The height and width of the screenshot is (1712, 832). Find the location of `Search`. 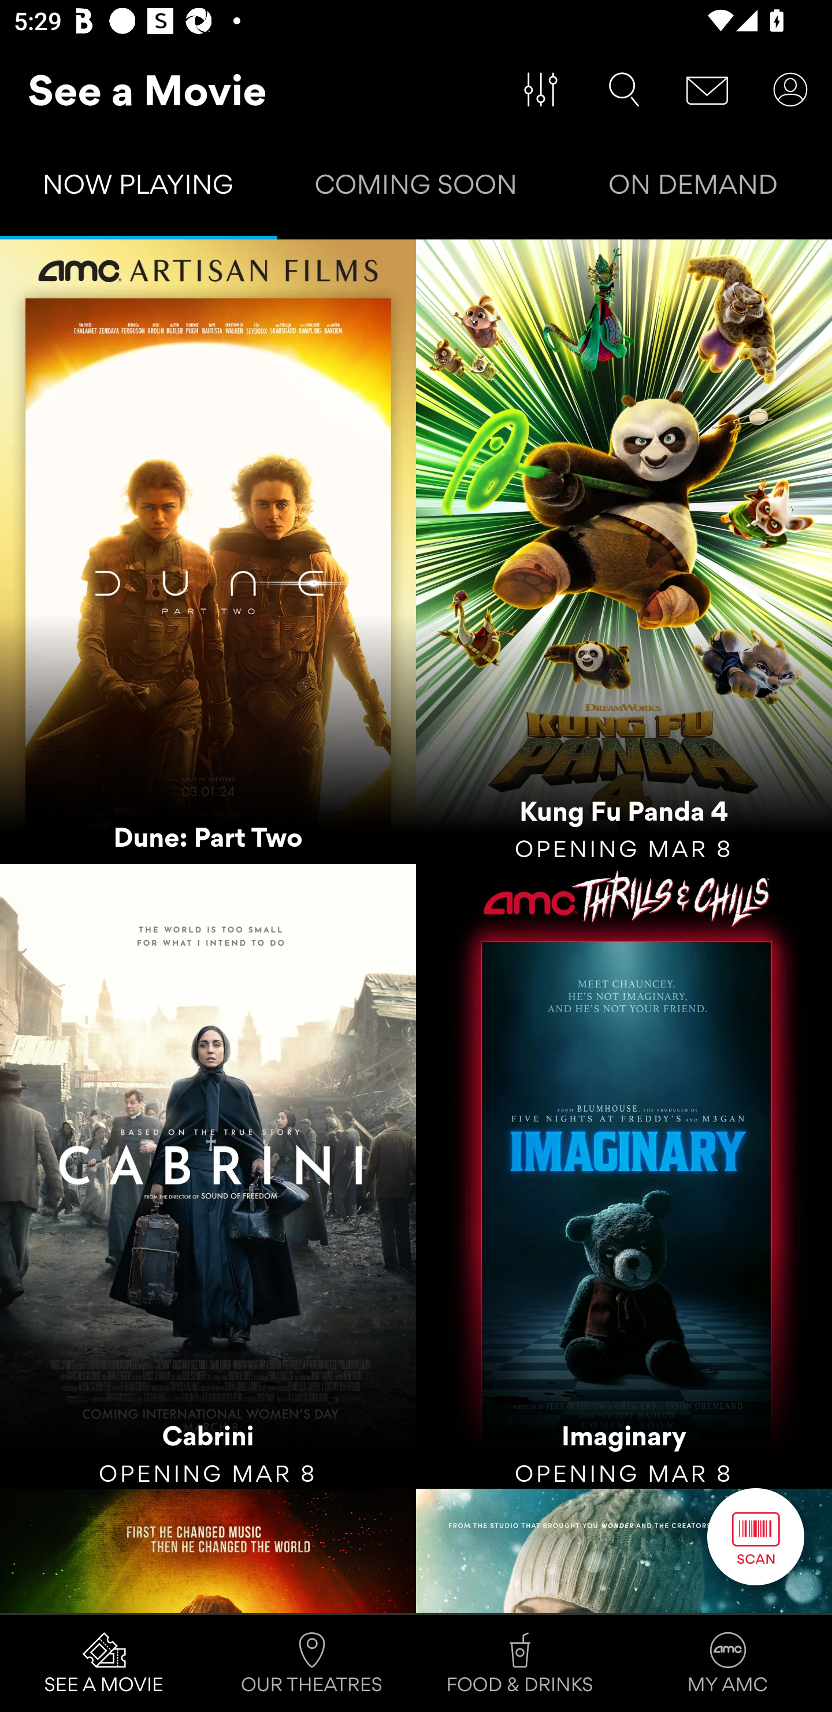

Search is located at coordinates (624, 90).